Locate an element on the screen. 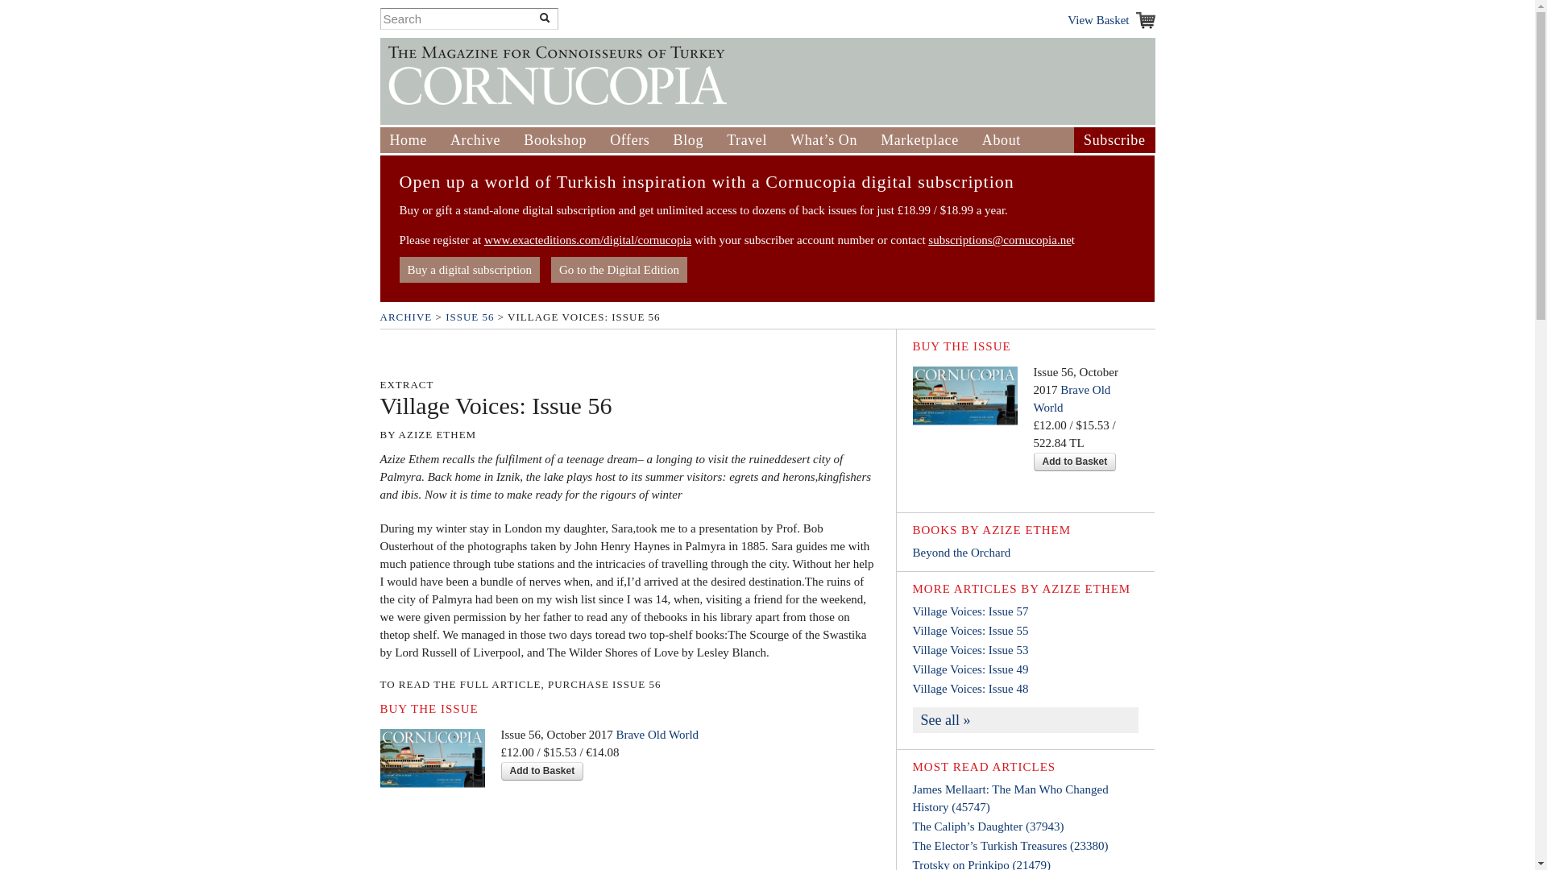  ARCHIVE is located at coordinates (406, 316).